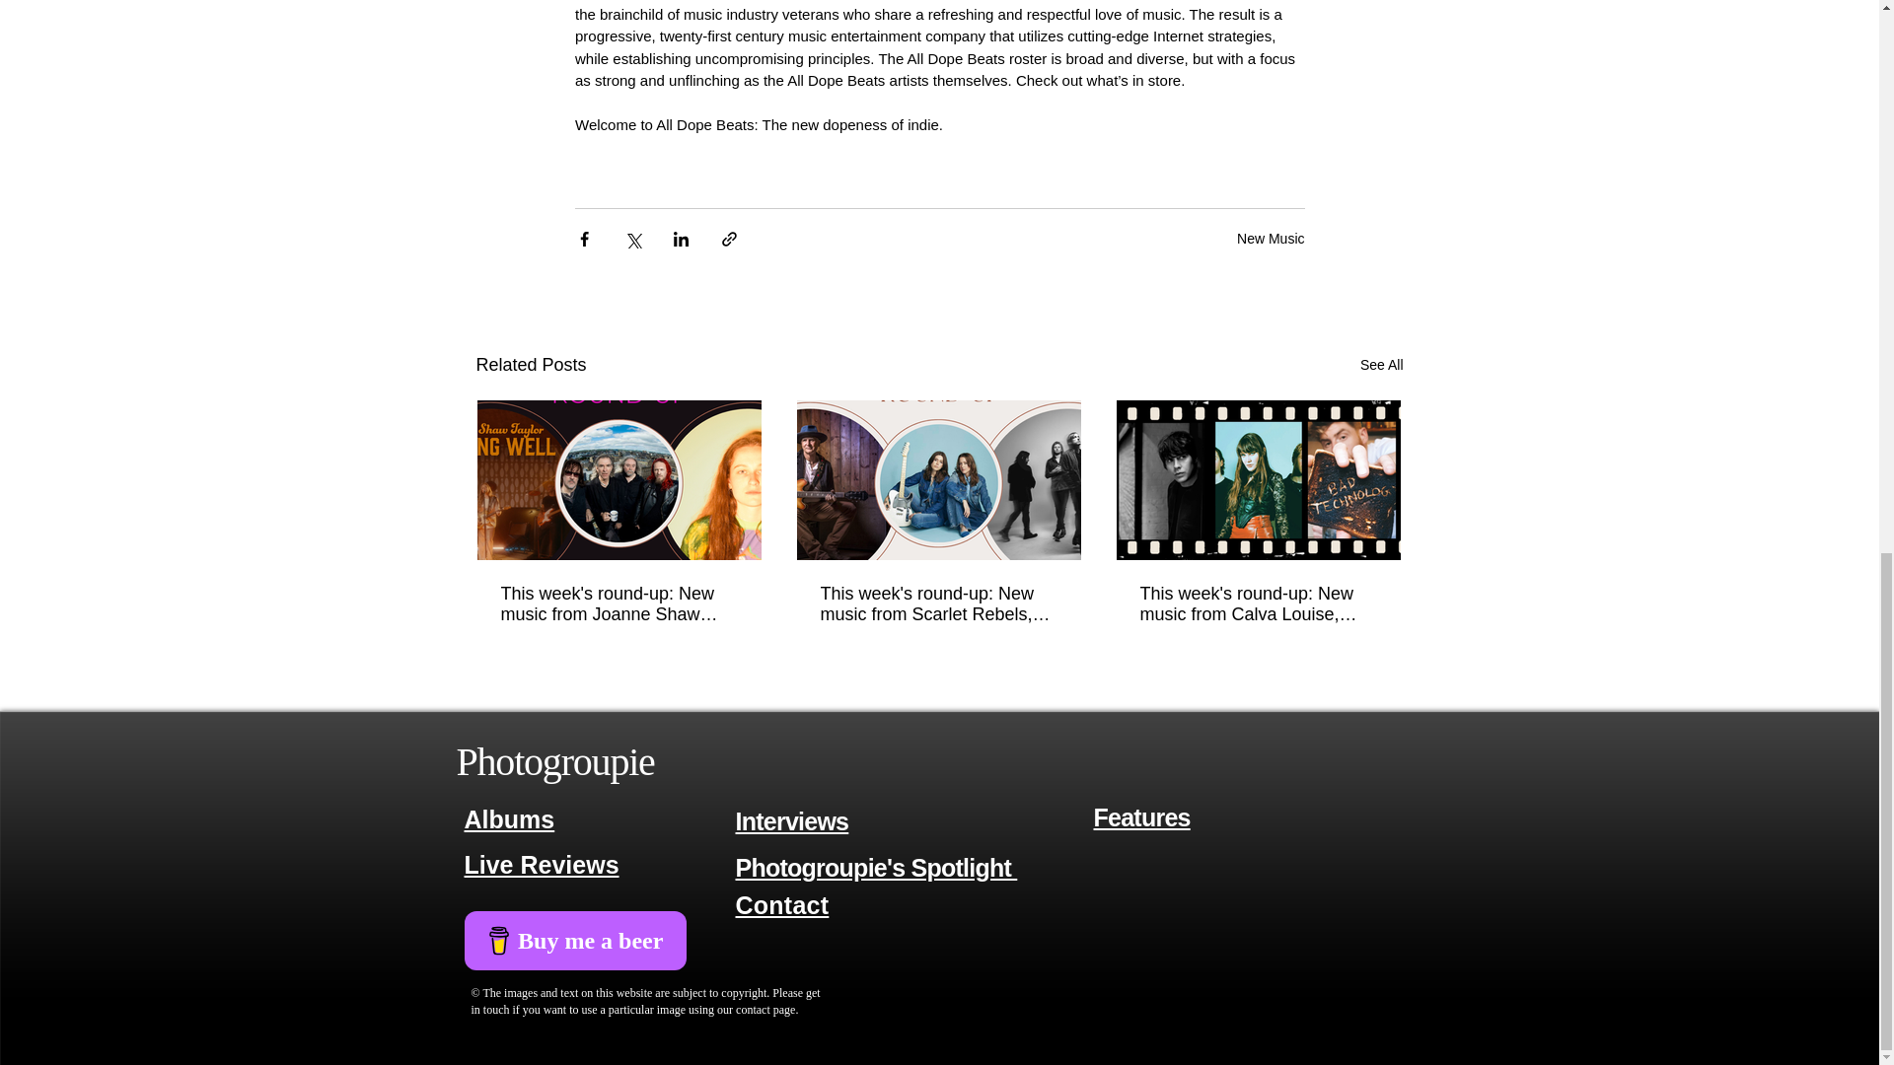 This screenshot has width=1894, height=1065. Describe the element at coordinates (628, 957) in the screenshot. I see `Embedded Content` at that location.